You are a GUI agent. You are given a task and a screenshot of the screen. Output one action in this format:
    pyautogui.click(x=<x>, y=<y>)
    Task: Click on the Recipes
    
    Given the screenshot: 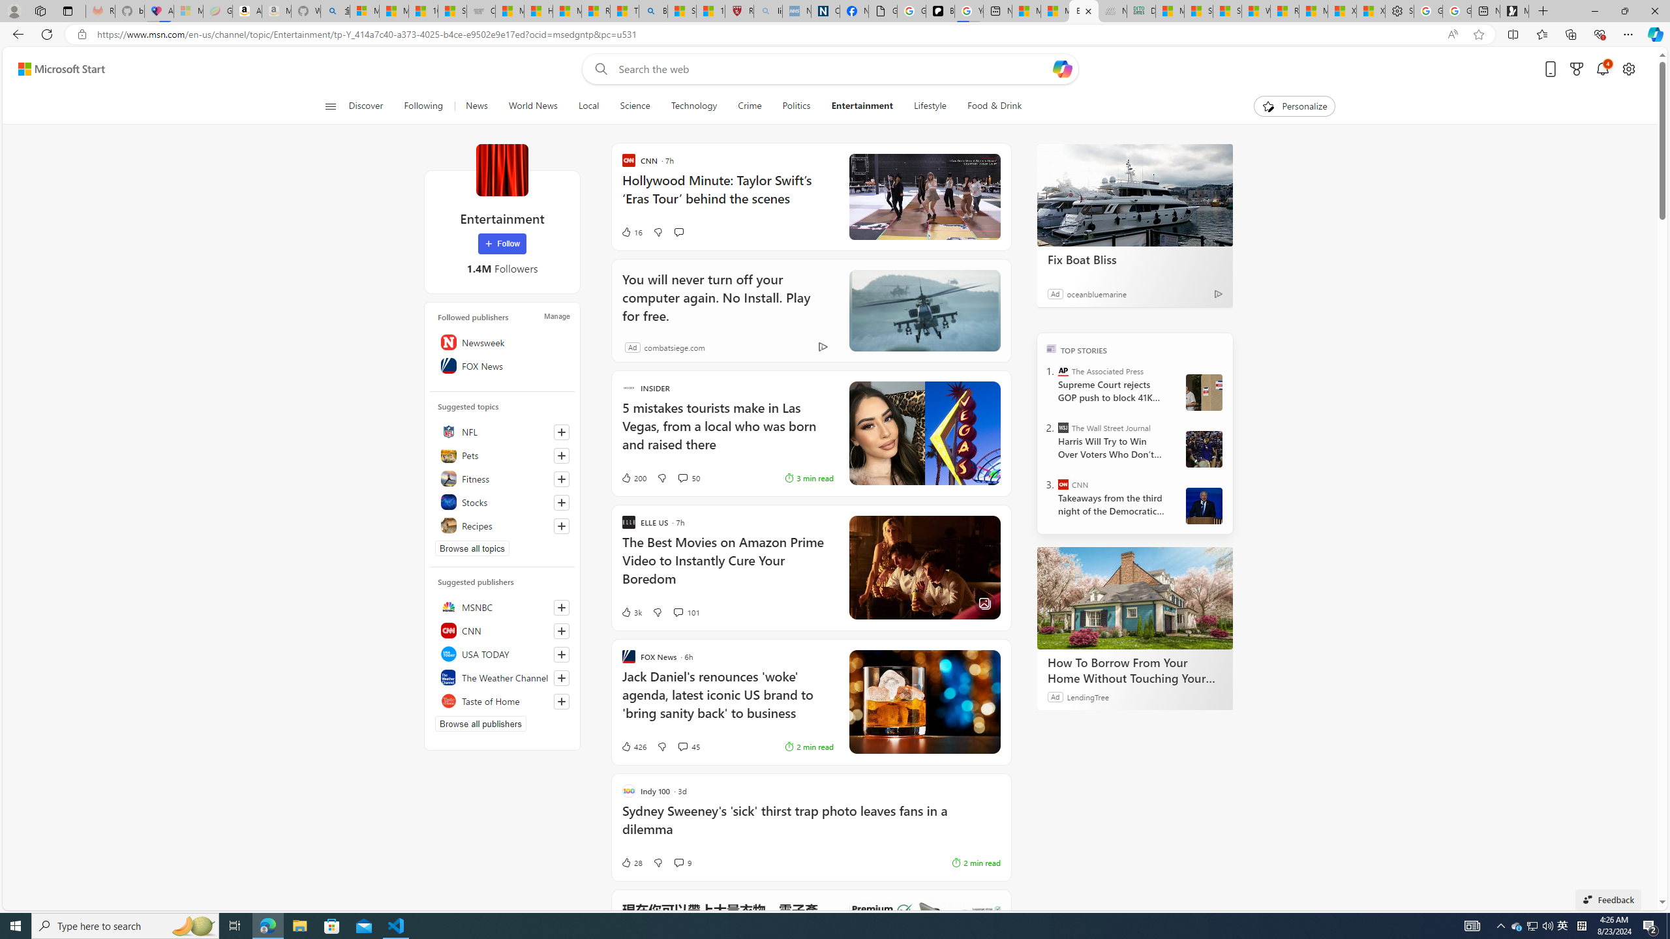 What is the action you would take?
    pyautogui.click(x=502, y=526)
    